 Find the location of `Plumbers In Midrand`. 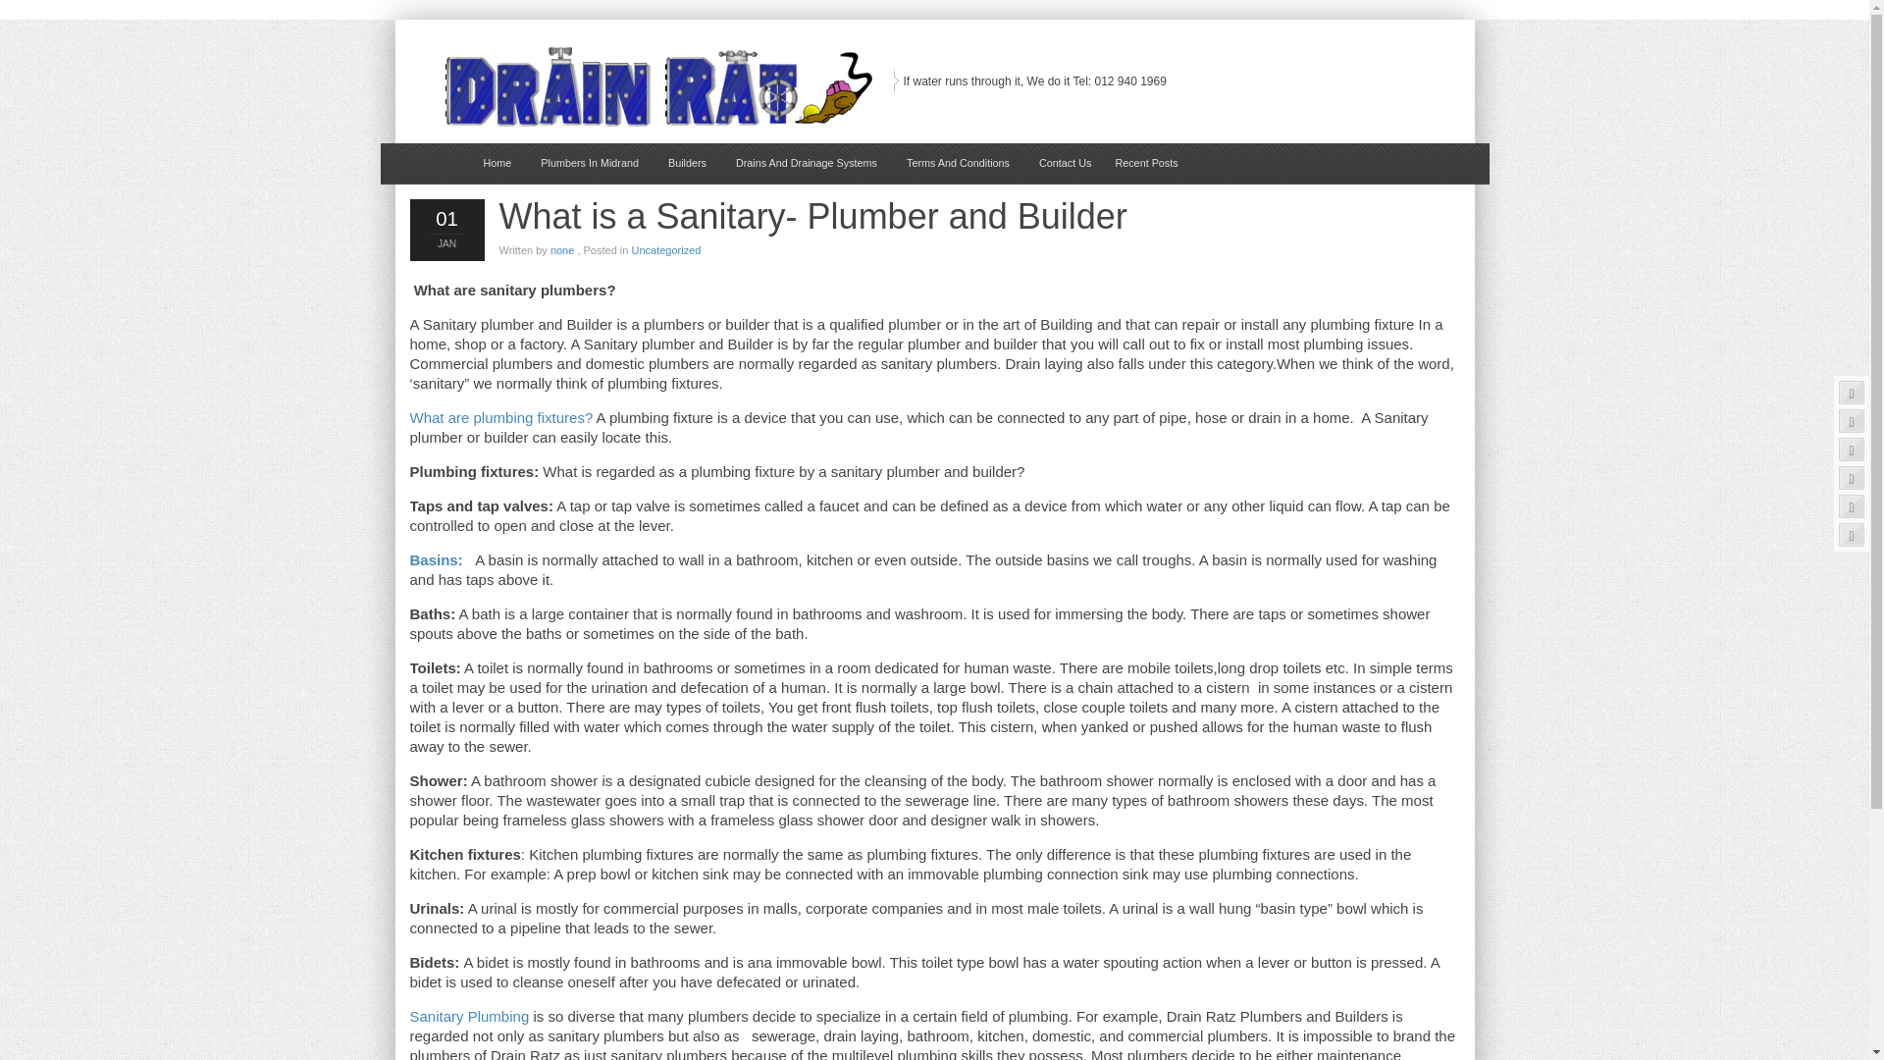

Plumbers In Midrand is located at coordinates (589, 162).